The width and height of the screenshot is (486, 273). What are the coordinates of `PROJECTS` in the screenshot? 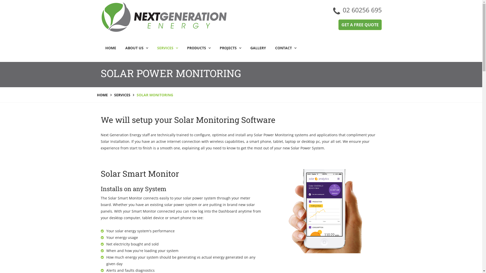 It's located at (230, 48).